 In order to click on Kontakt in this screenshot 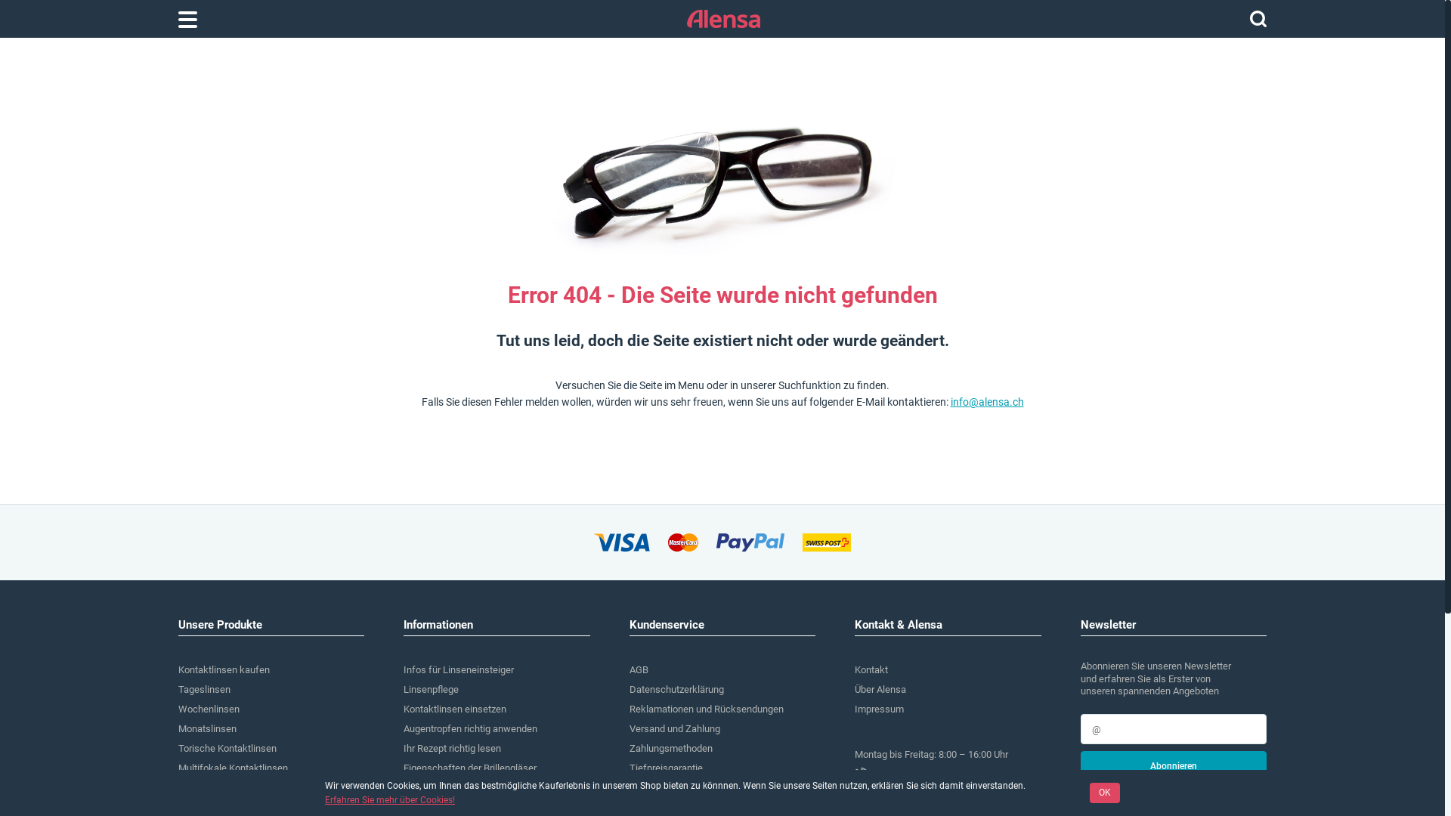, I will do `click(871, 669)`.